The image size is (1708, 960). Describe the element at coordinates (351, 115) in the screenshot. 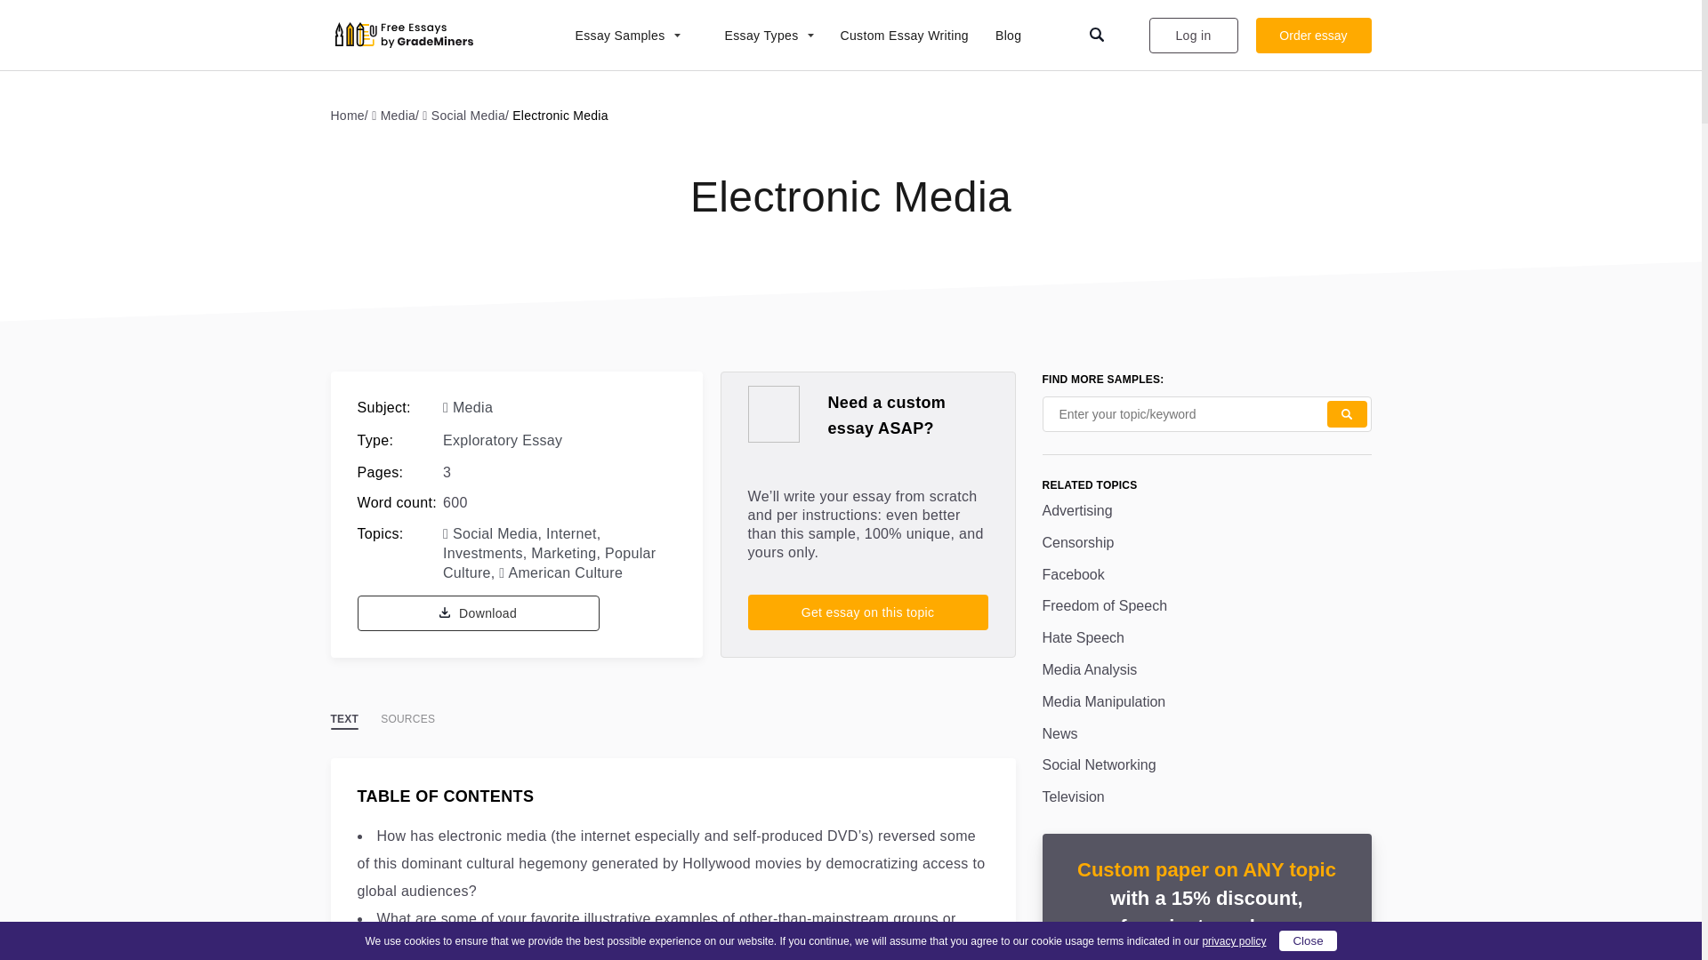

I see `Go to Examples.` at that location.